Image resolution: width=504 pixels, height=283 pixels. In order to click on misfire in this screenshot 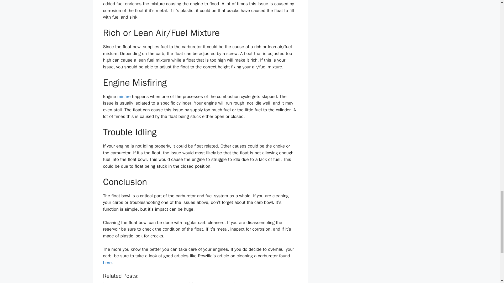, I will do `click(124, 96)`.